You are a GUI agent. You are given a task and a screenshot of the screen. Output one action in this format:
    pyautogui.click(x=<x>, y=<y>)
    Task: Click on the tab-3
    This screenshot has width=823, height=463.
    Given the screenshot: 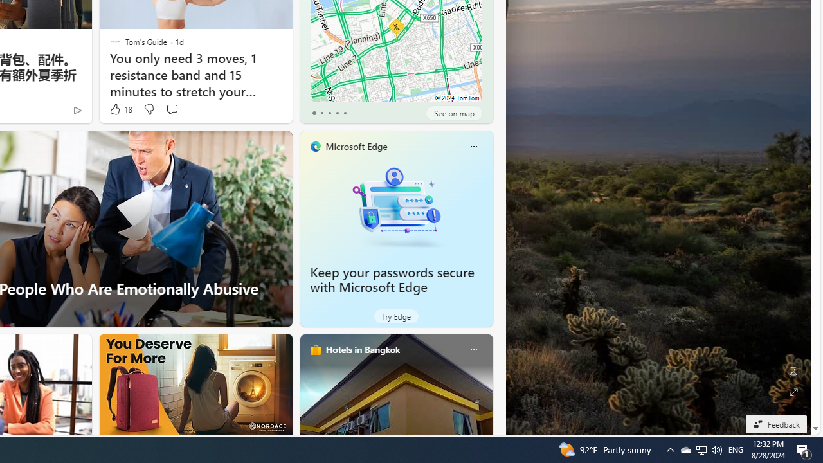 What is the action you would take?
    pyautogui.click(x=337, y=113)
    